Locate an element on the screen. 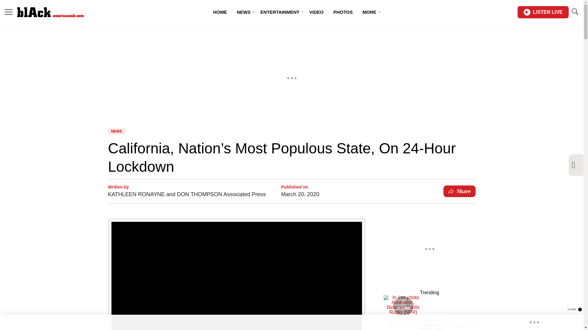 This screenshot has height=330, width=588. VIDEO is located at coordinates (317, 12).